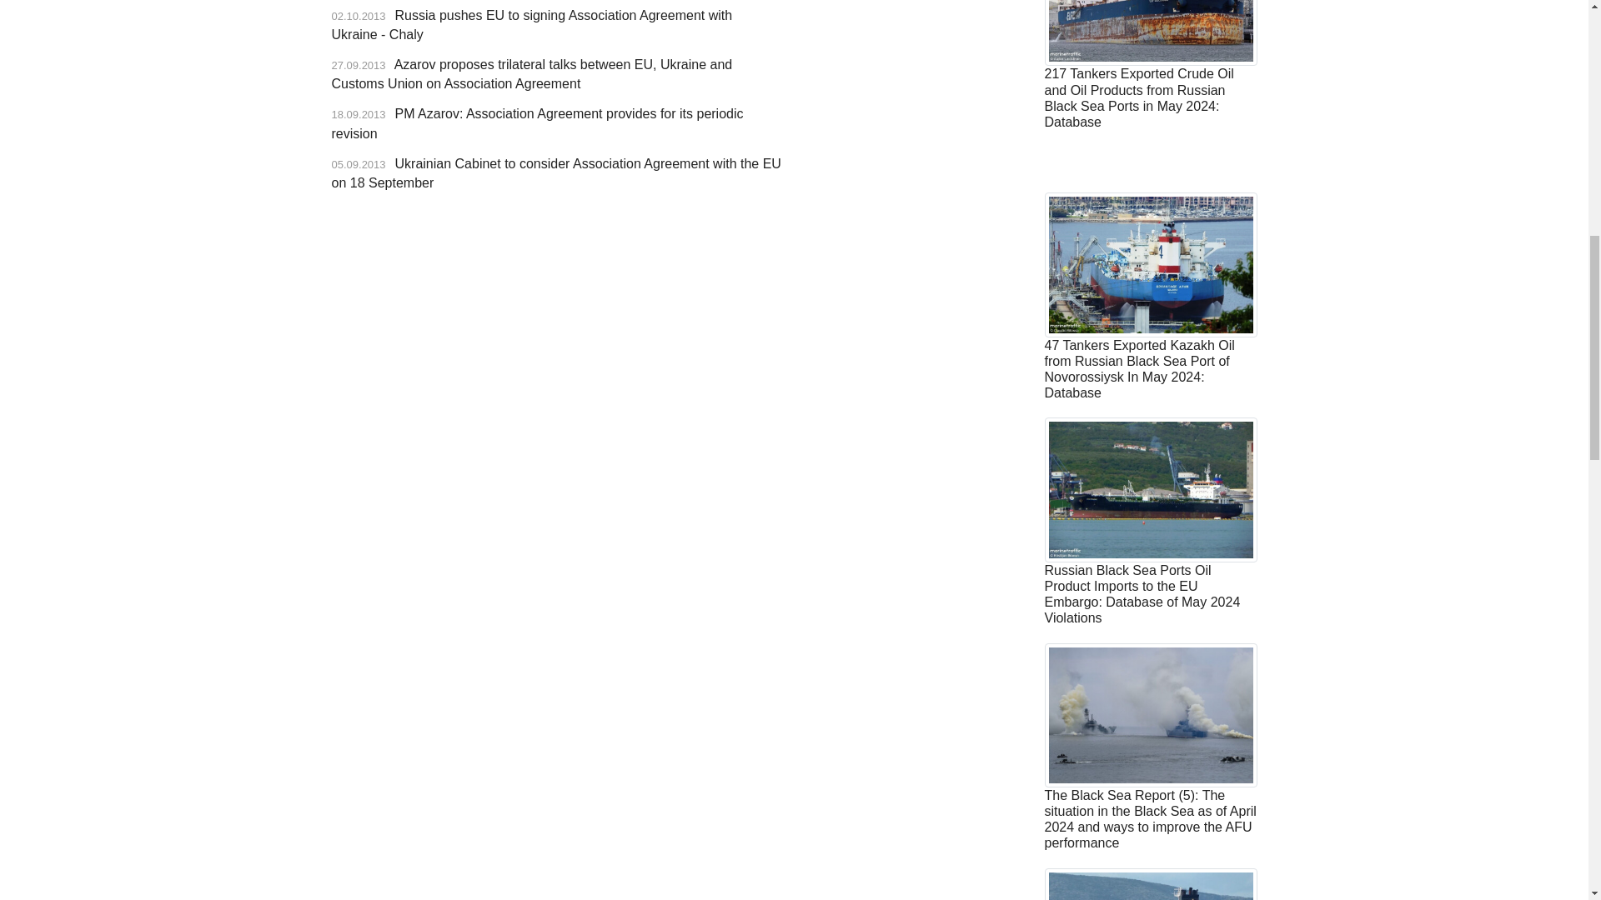 The height and width of the screenshot is (900, 1601). I want to click on Advertisement, so click(913, 73).